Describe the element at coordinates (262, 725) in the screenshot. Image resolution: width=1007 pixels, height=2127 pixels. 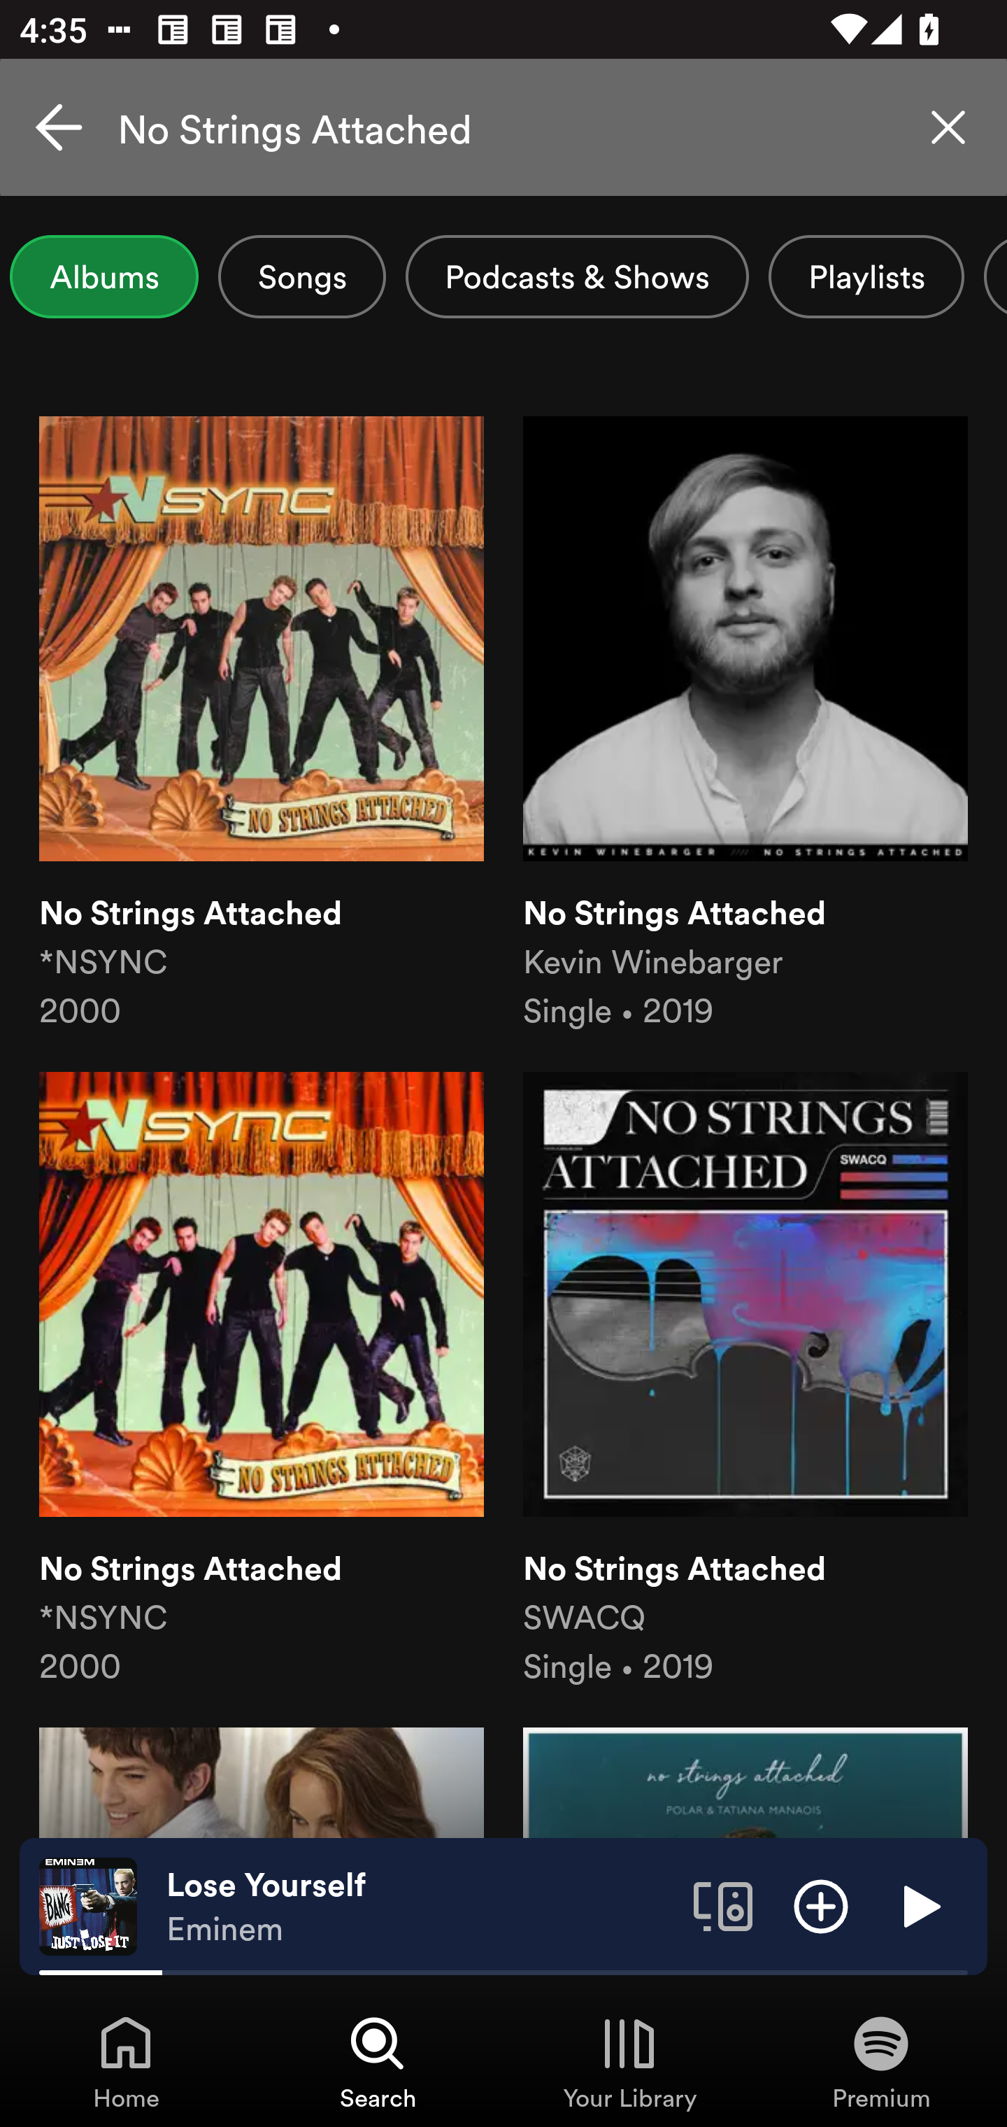
I see `No Strings Attached *NSYNC 2000` at that location.